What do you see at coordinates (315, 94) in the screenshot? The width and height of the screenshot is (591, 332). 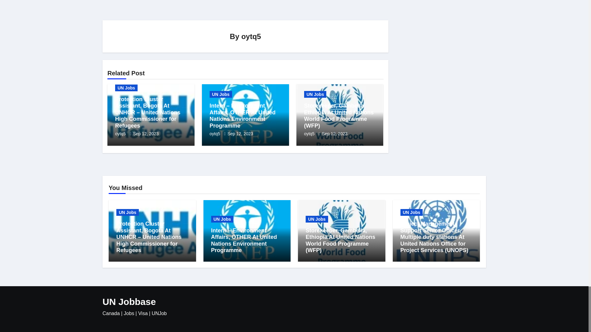 I see `UN Jobs` at bounding box center [315, 94].